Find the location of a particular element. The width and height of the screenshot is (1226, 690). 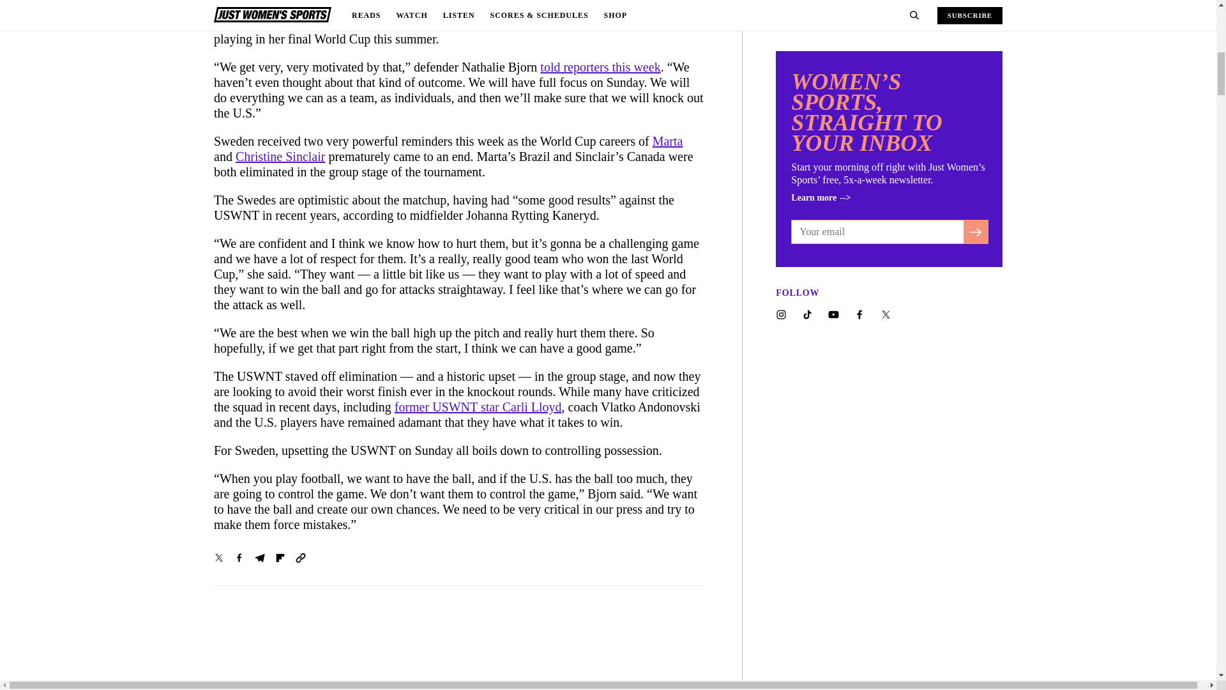

former USWNT star Carli Lloyd is located at coordinates (478, 407).